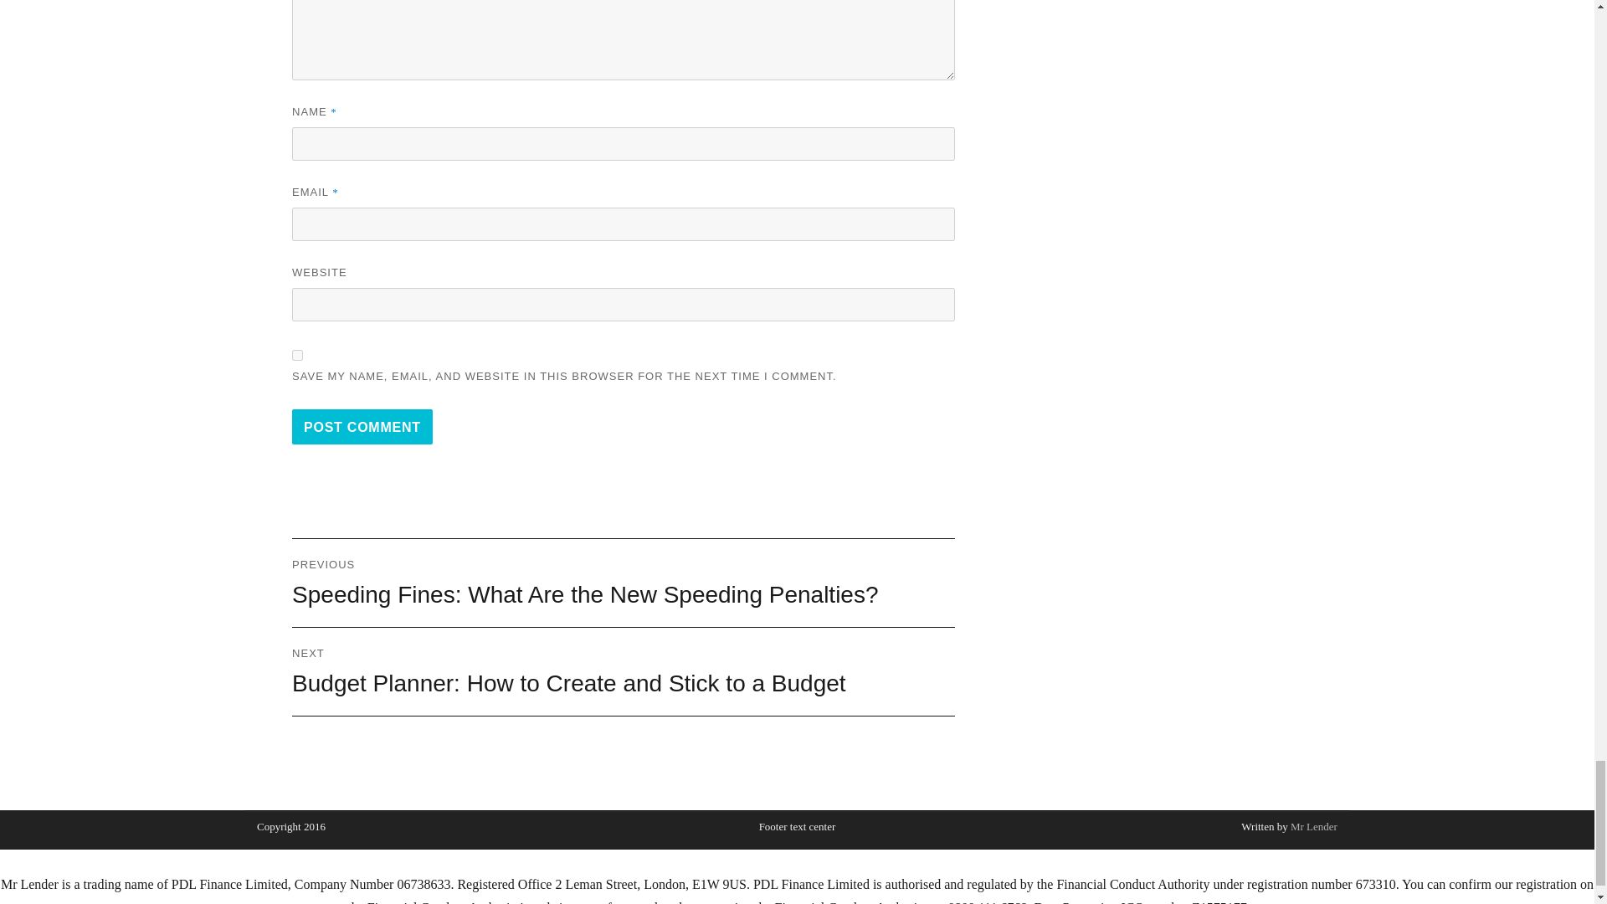 The height and width of the screenshot is (904, 1607). What do you see at coordinates (298, 355) in the screenshot?
I see `yes` at bounding box center [298, 355].